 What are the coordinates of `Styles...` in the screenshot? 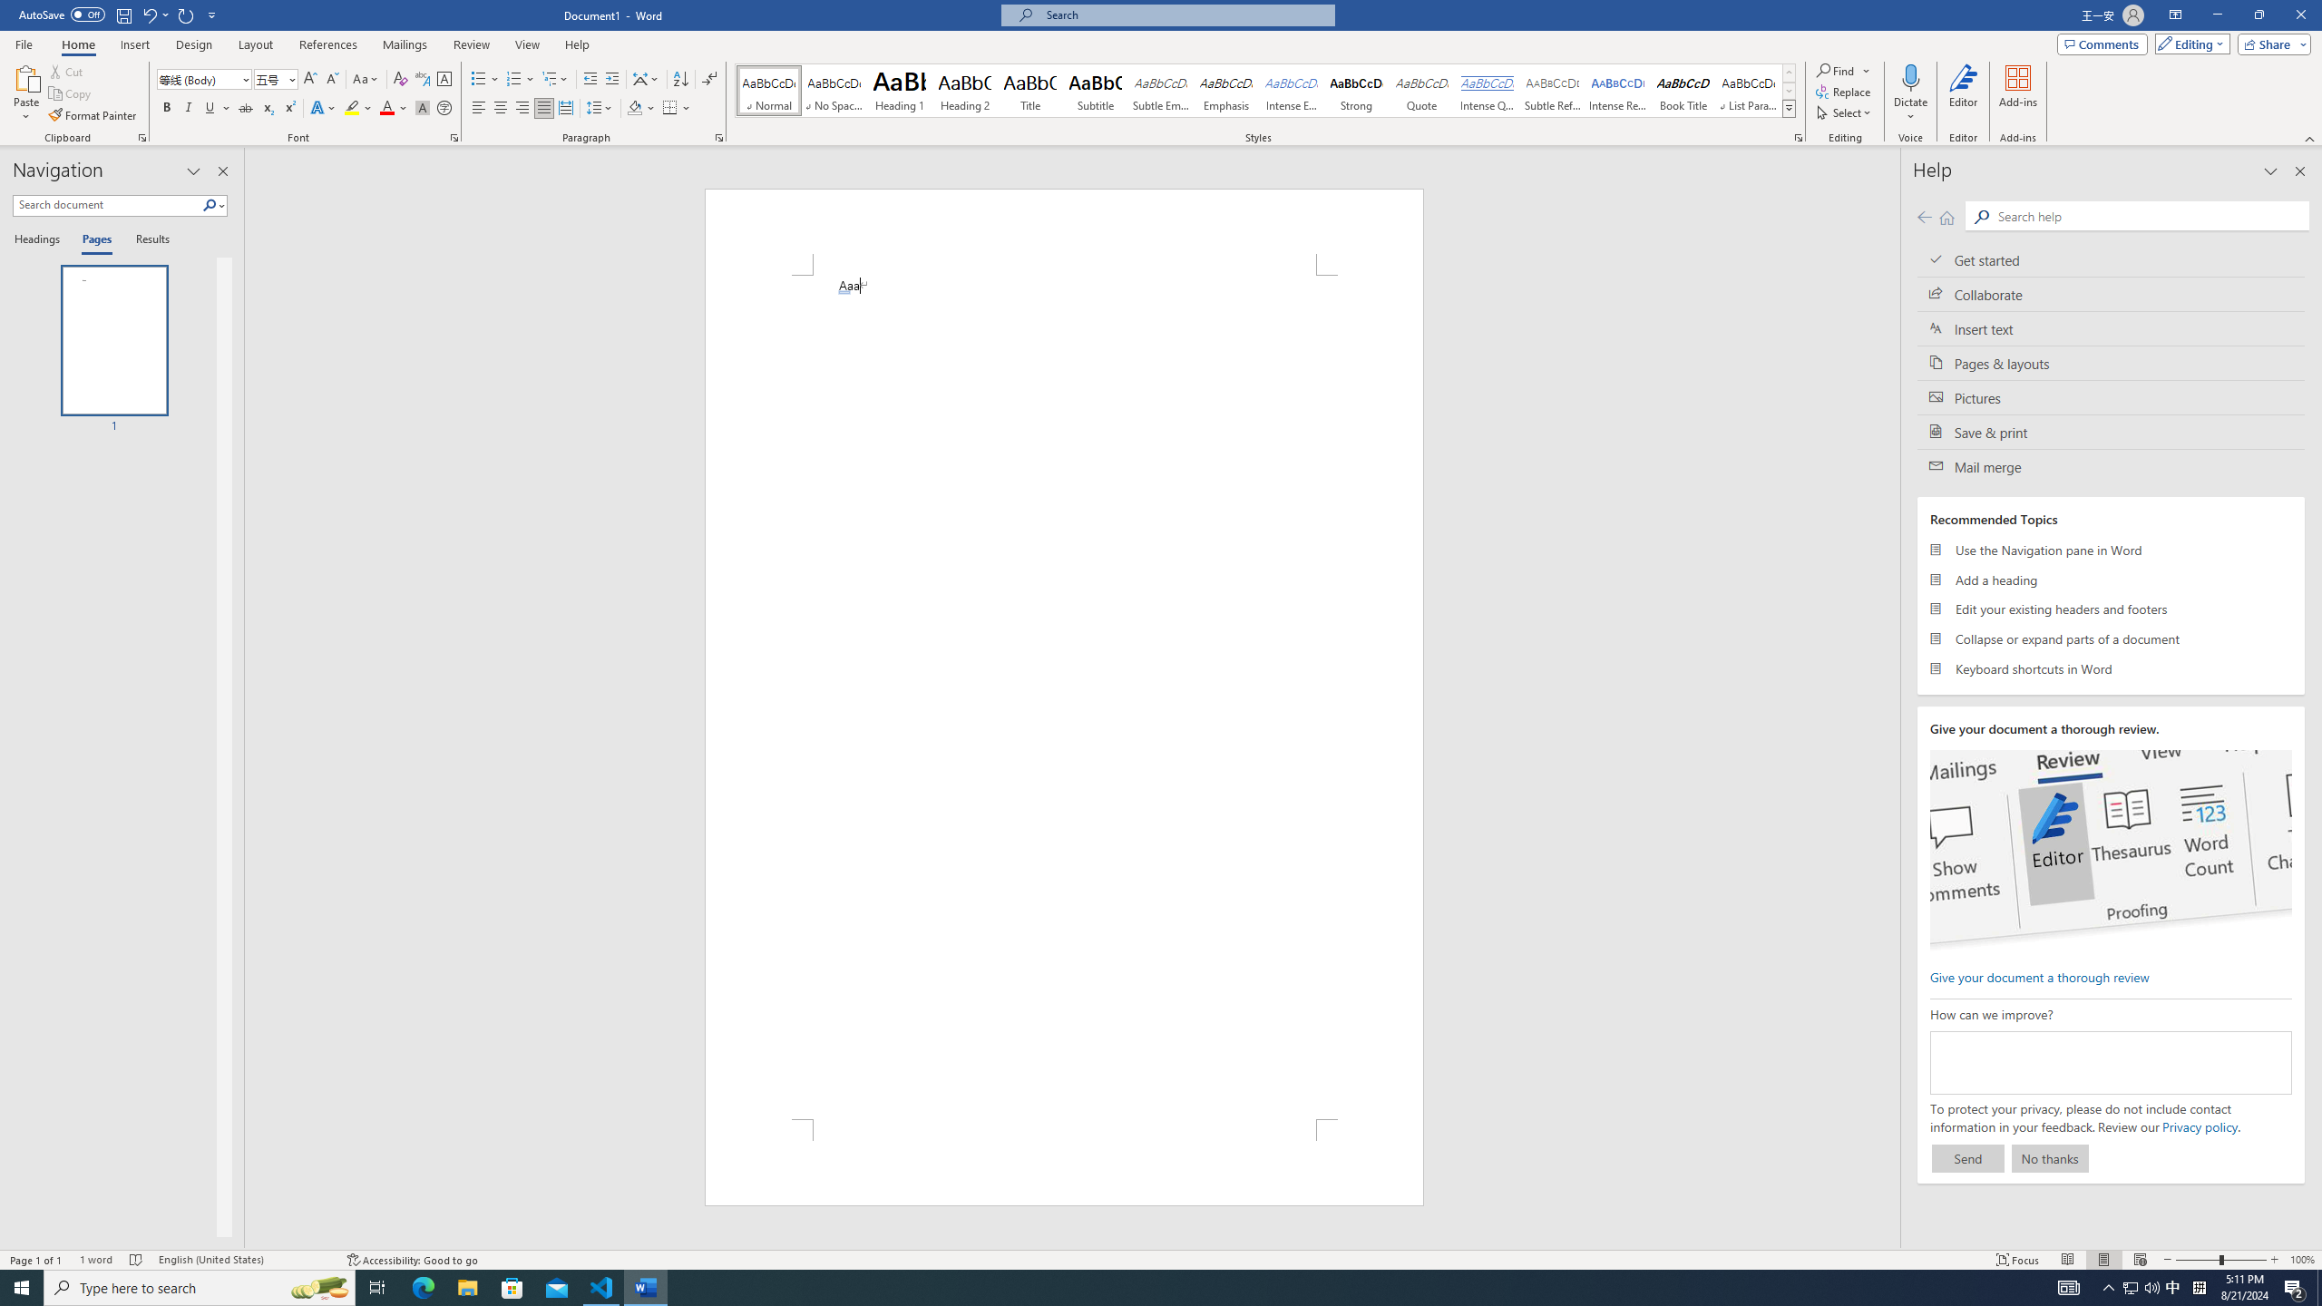 It's located at (1798, 138).